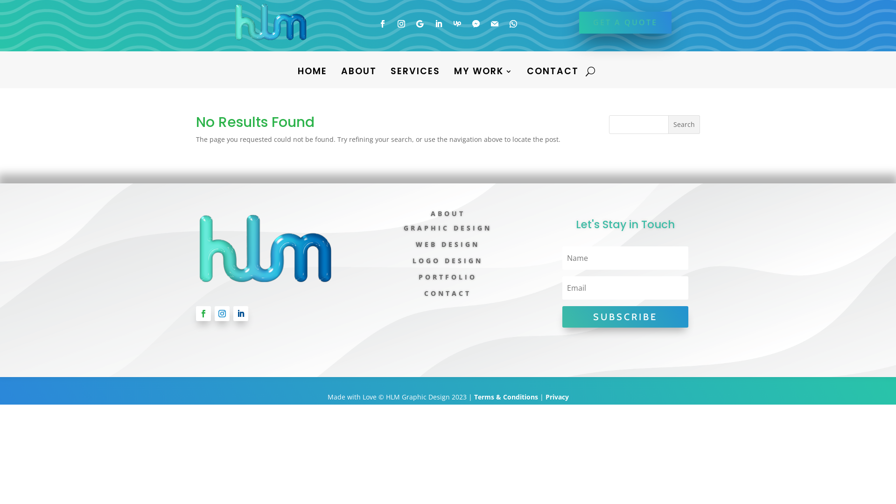 The image size is (896, 504). Describe the element at coordinates (553, 74) in the screenshot. I see `CONTACT` at that location.